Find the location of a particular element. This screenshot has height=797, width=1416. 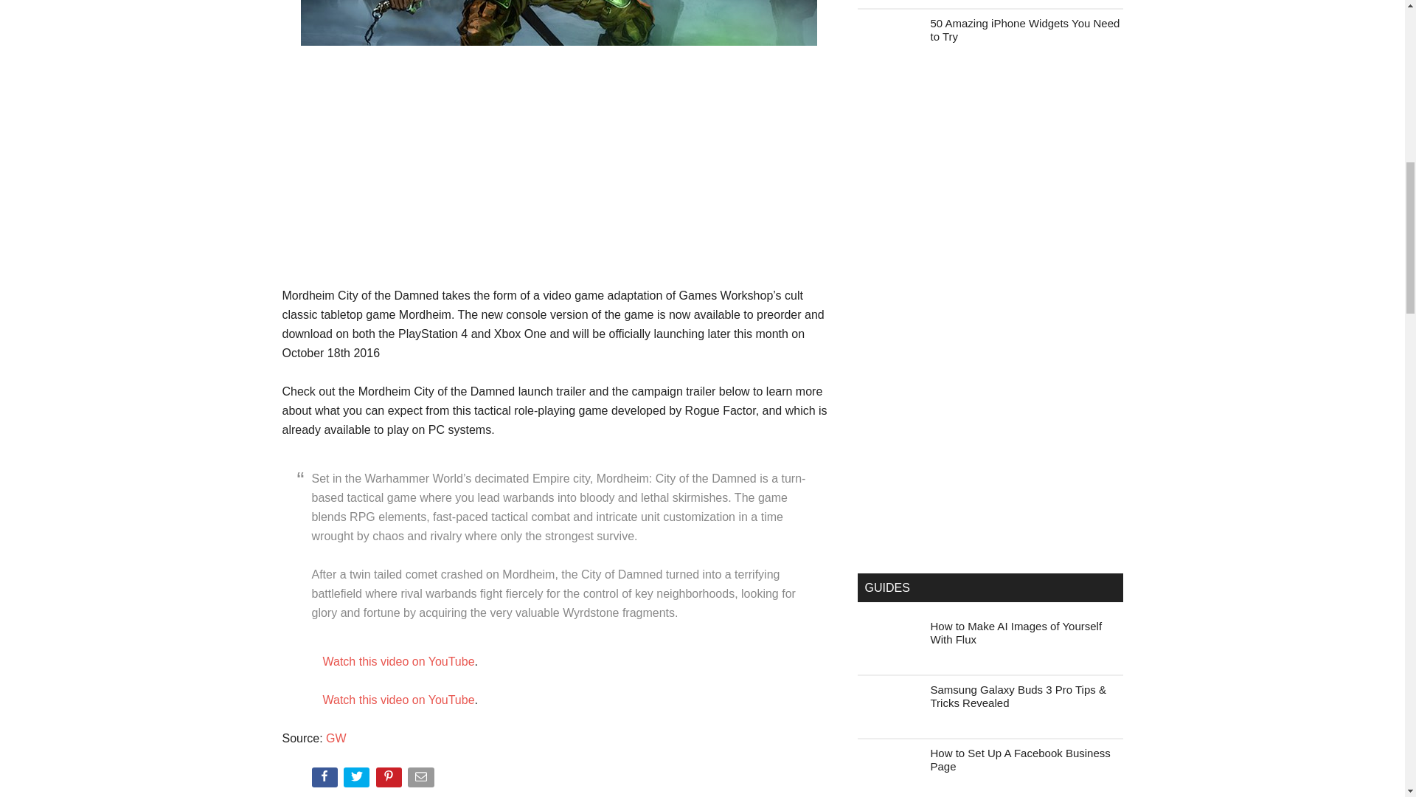

GW is located at coordinates (336, 738).